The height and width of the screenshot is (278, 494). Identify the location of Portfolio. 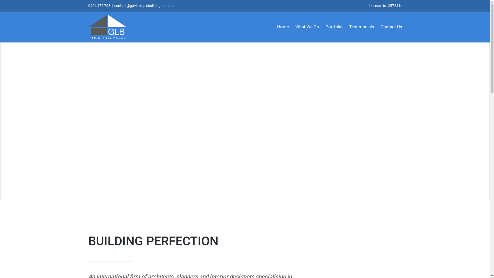
(334, 27).